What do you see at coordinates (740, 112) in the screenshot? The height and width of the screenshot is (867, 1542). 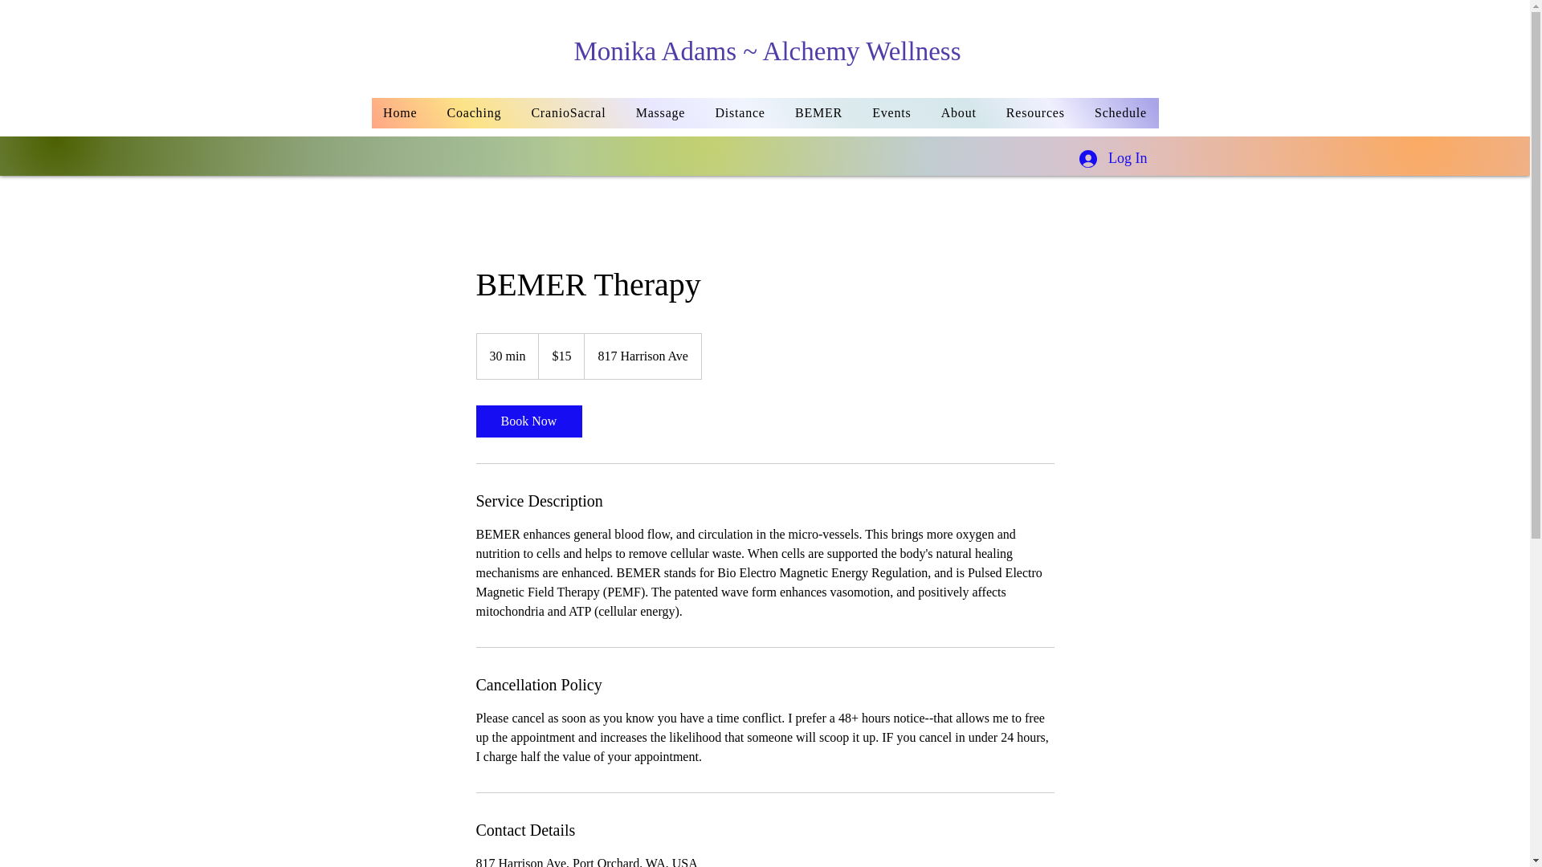 I see `Distance` at bounding box center [740, 112].